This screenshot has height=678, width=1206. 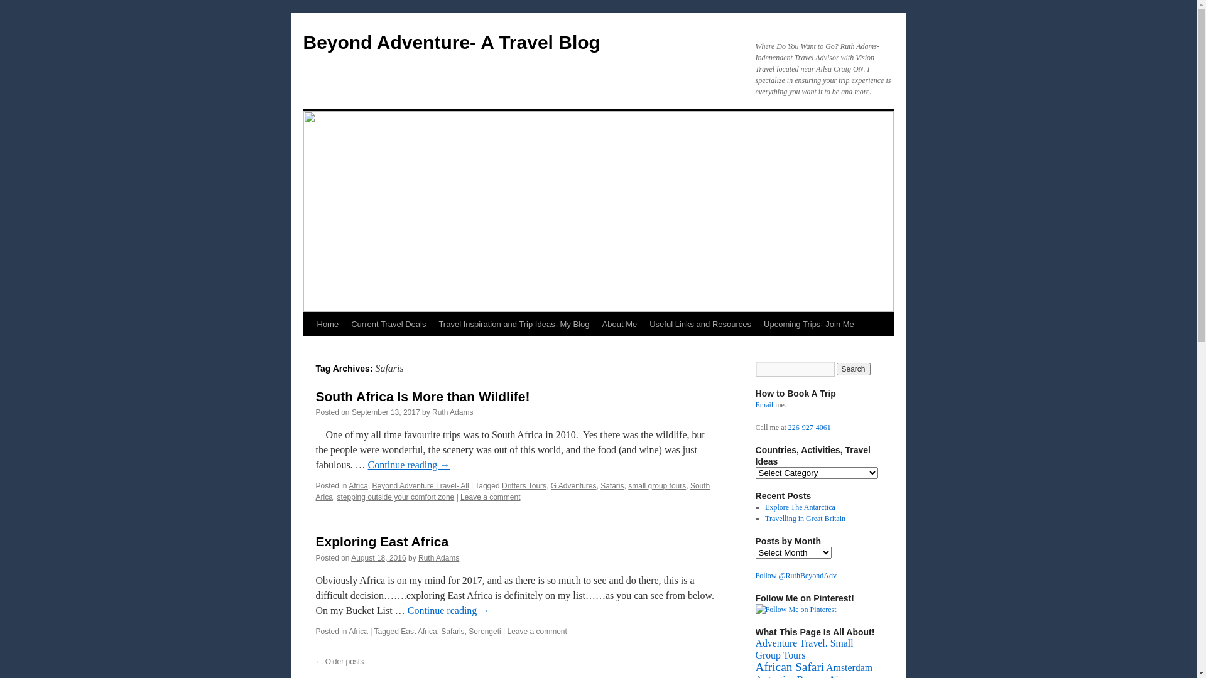 What do you see at coordinates (490, 497) in the screenshot?
I see `Leave a comment` at bounding box center [490, 497].